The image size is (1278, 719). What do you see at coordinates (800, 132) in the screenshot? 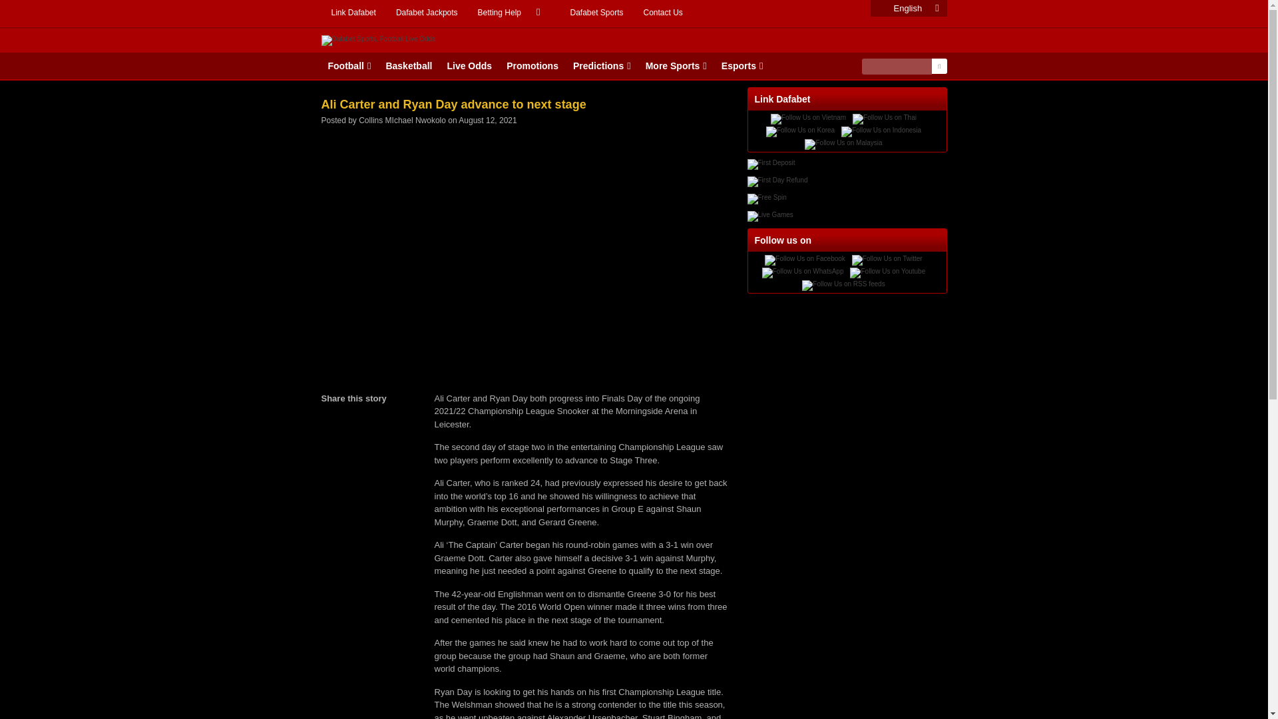
I see `Follow Us on Korea` at bounding box center [800, 132].